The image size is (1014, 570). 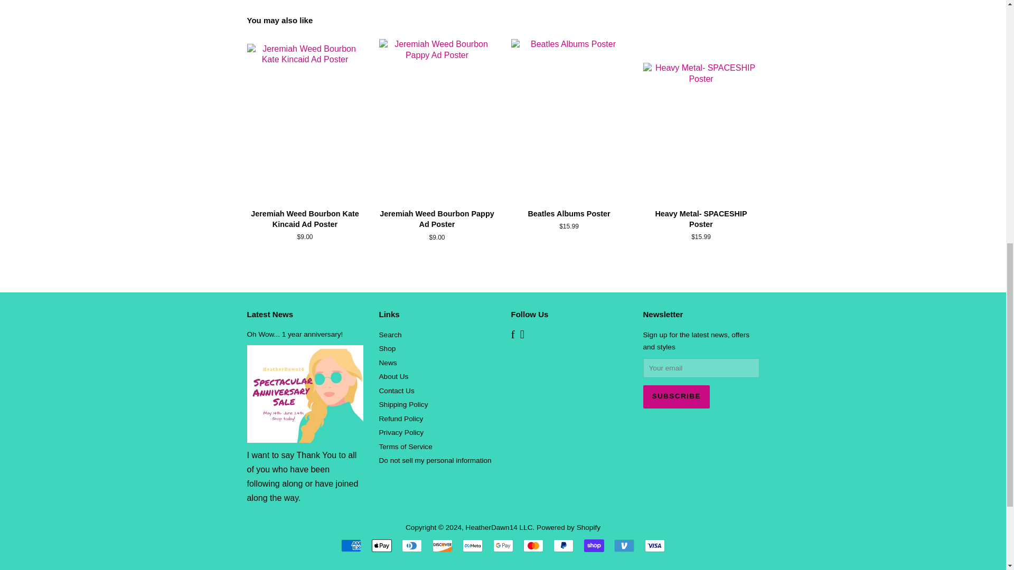 I want to click on Shop Pay, so click(x=594, y=546).